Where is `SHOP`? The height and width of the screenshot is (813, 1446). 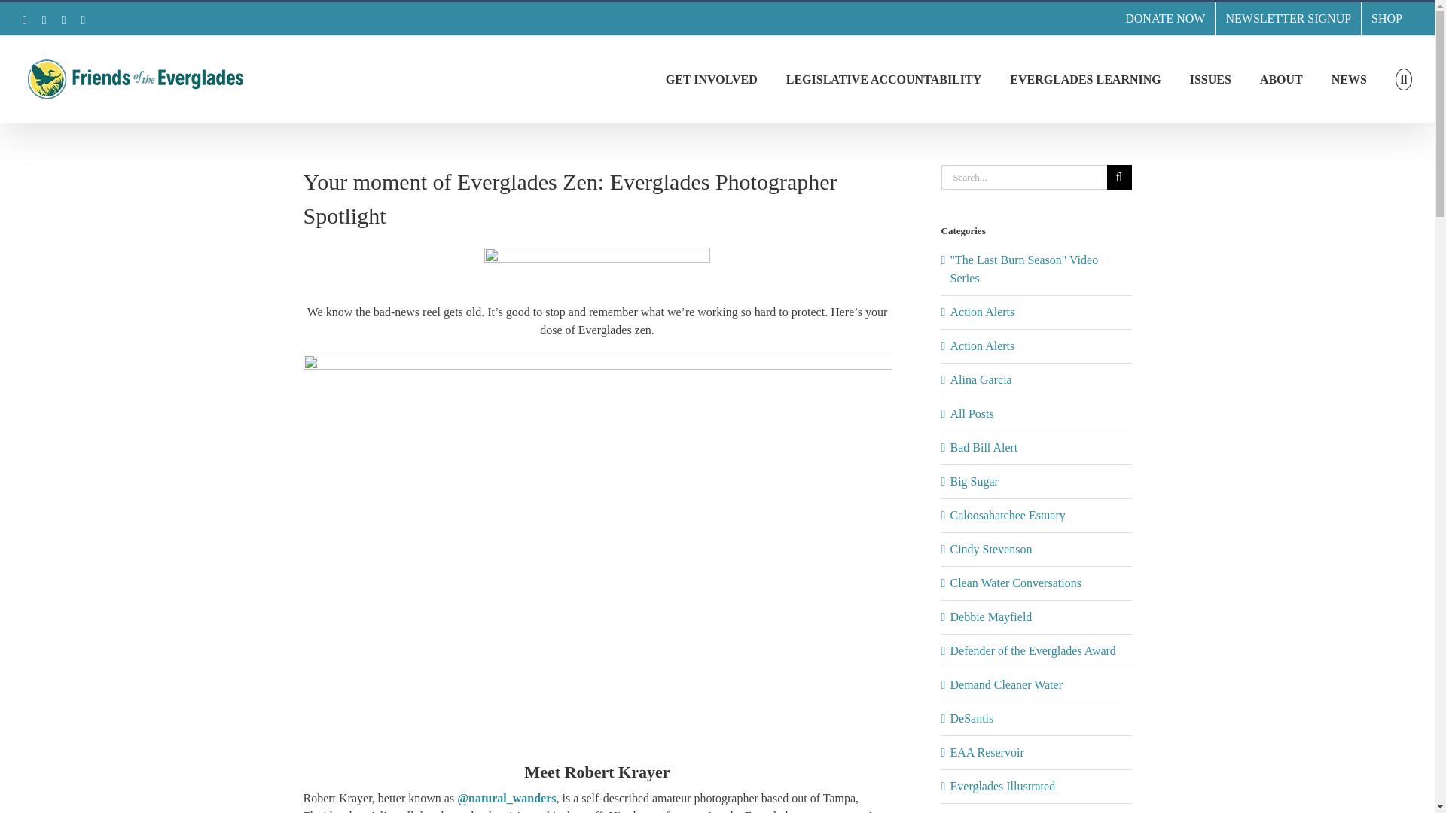
SHOP is located at coordinates (1387, 19).